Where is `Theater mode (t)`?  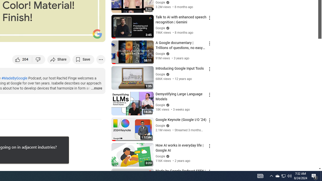
Theater mode (t) is located at coordinates (84, 36).